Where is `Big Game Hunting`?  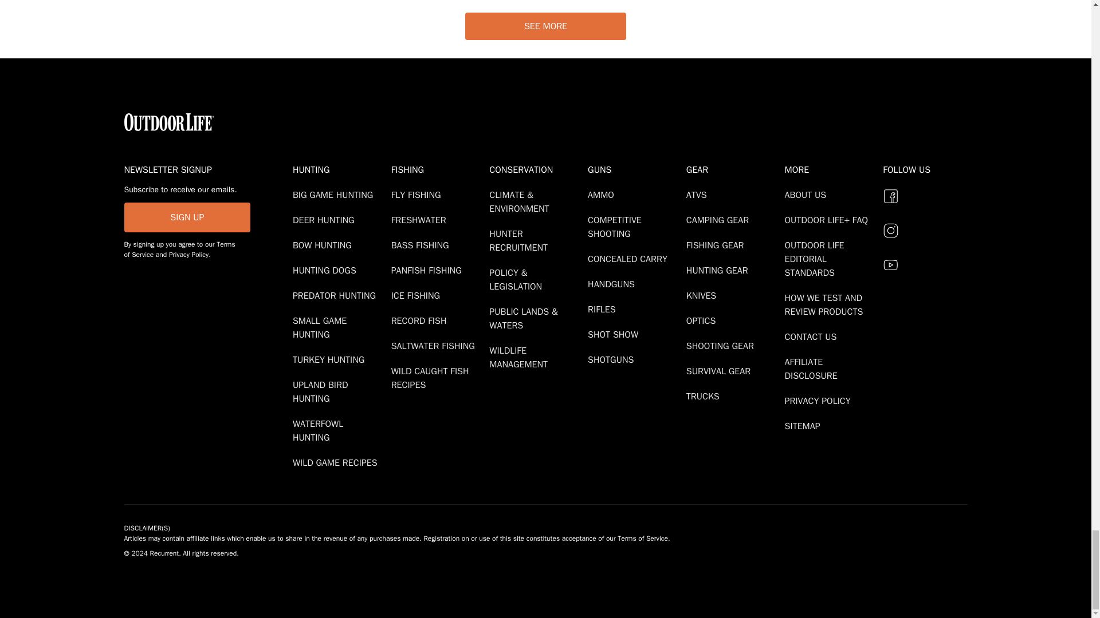 Big Game Hunting is located at coordinates (335, 195).